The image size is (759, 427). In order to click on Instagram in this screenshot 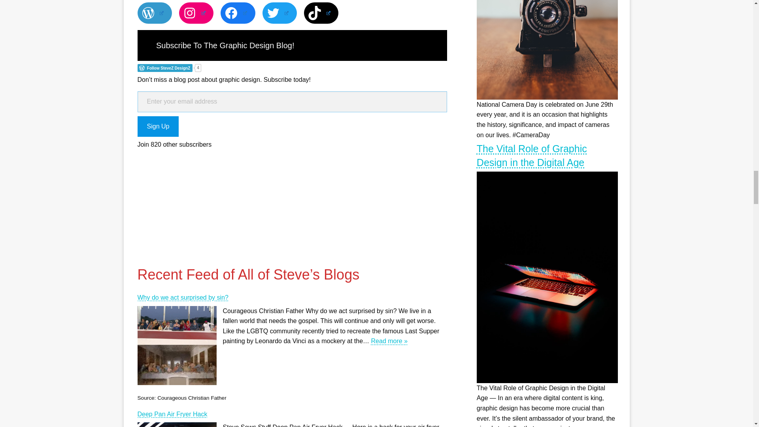, I will do `click(196, 13)`.